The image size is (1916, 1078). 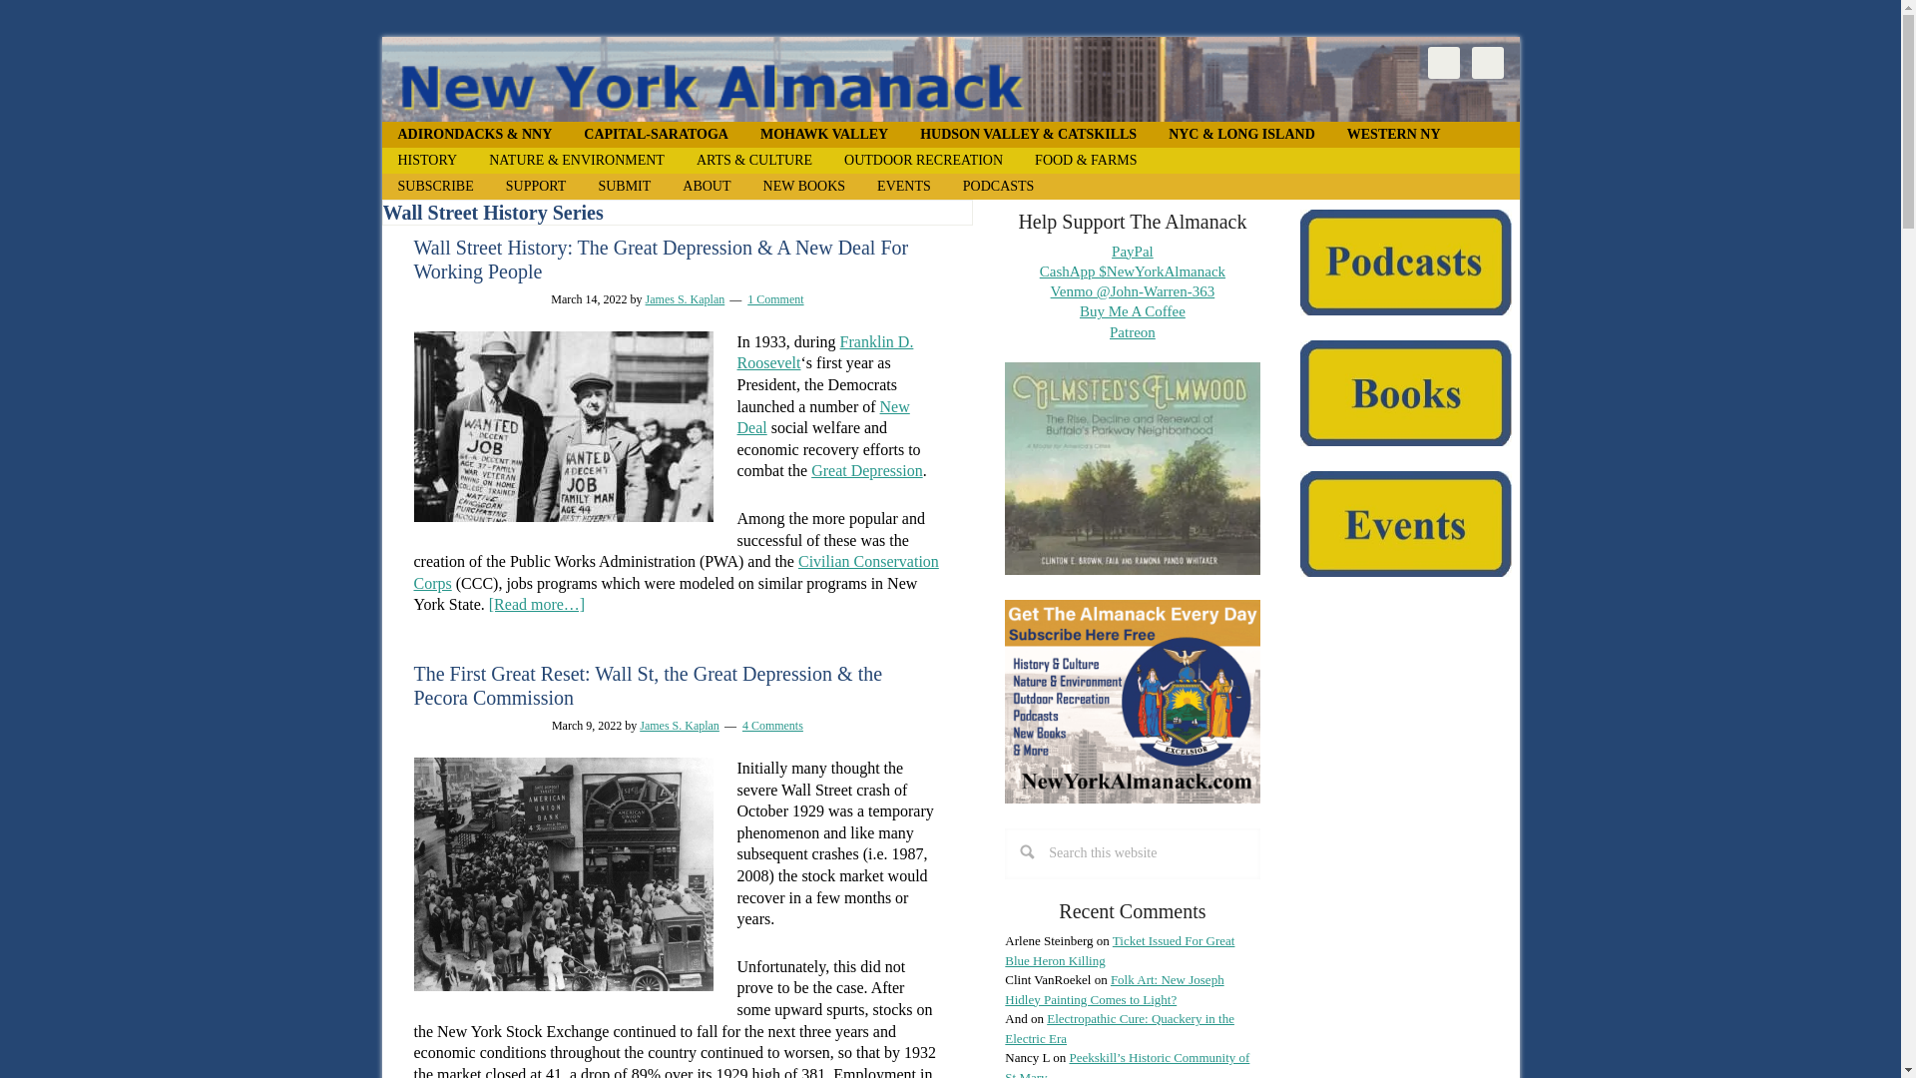 I want to click on SUBSCRIBE, so click(x=435, y=186).